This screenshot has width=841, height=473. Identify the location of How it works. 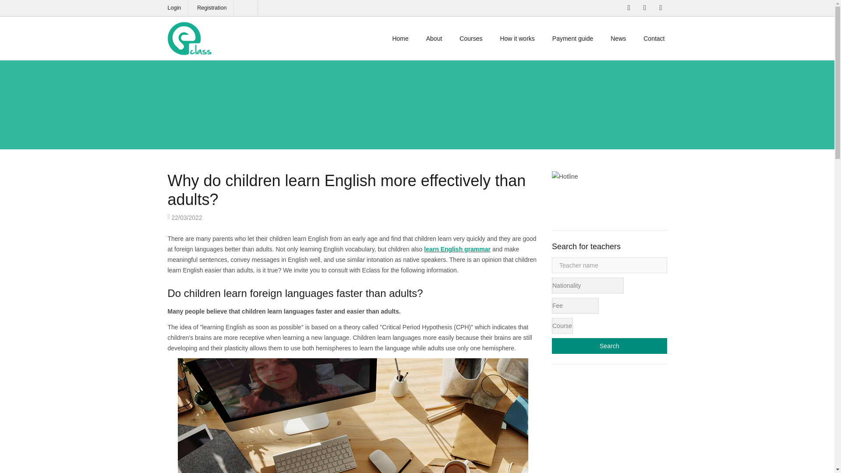
(517, 39).